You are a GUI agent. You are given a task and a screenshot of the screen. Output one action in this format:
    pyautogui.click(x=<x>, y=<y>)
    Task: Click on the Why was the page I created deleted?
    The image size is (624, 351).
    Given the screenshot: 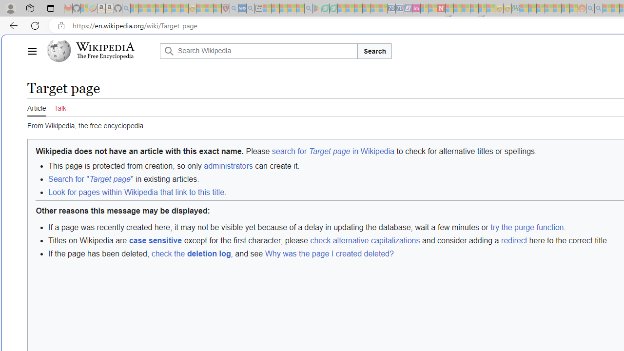 What is the action you would take?
    pyautogui.click(x=329, y=253)
    